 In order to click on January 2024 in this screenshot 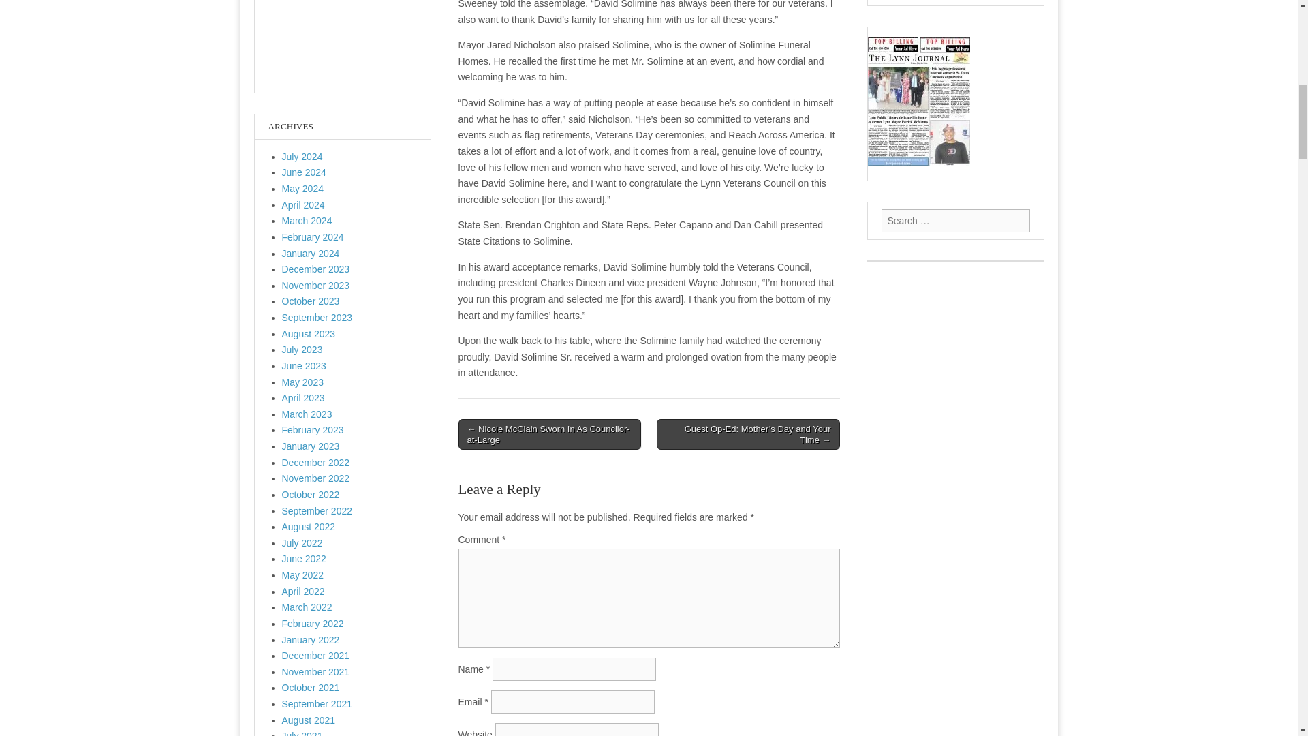, I will do `click(311, 254)`.